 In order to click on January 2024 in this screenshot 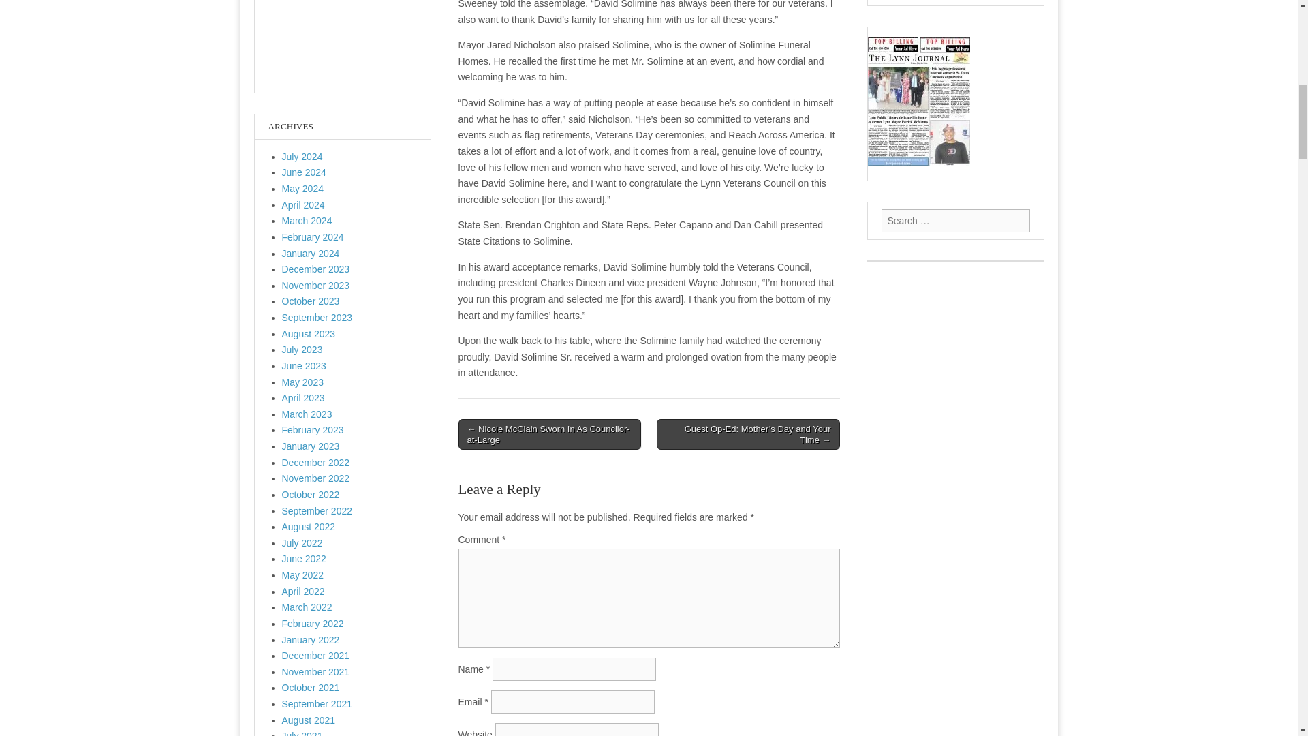, I will do `click(311, 254)`.